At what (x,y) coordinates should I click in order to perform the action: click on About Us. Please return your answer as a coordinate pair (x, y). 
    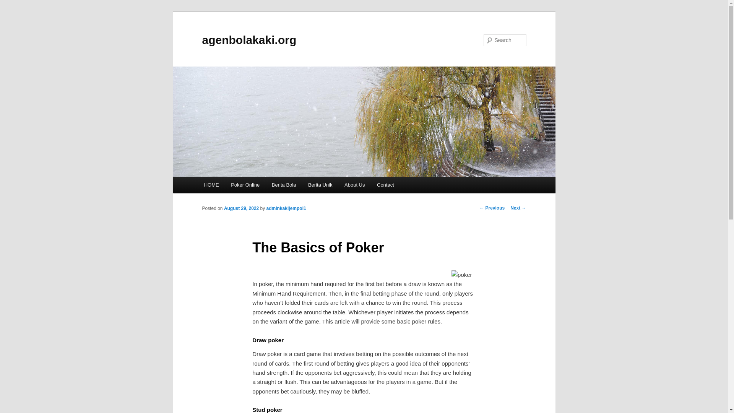
    Looking at the image, I should click on (354, 185).